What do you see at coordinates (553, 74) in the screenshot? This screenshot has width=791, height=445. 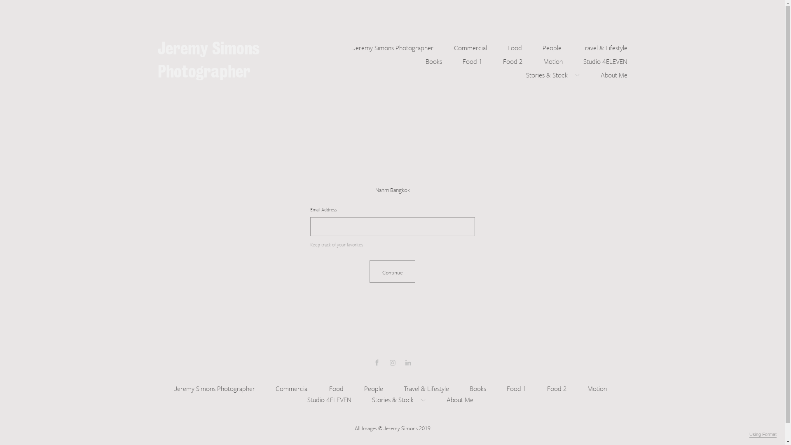 I see `Stories & Stock` at bounding box center [553, 74].